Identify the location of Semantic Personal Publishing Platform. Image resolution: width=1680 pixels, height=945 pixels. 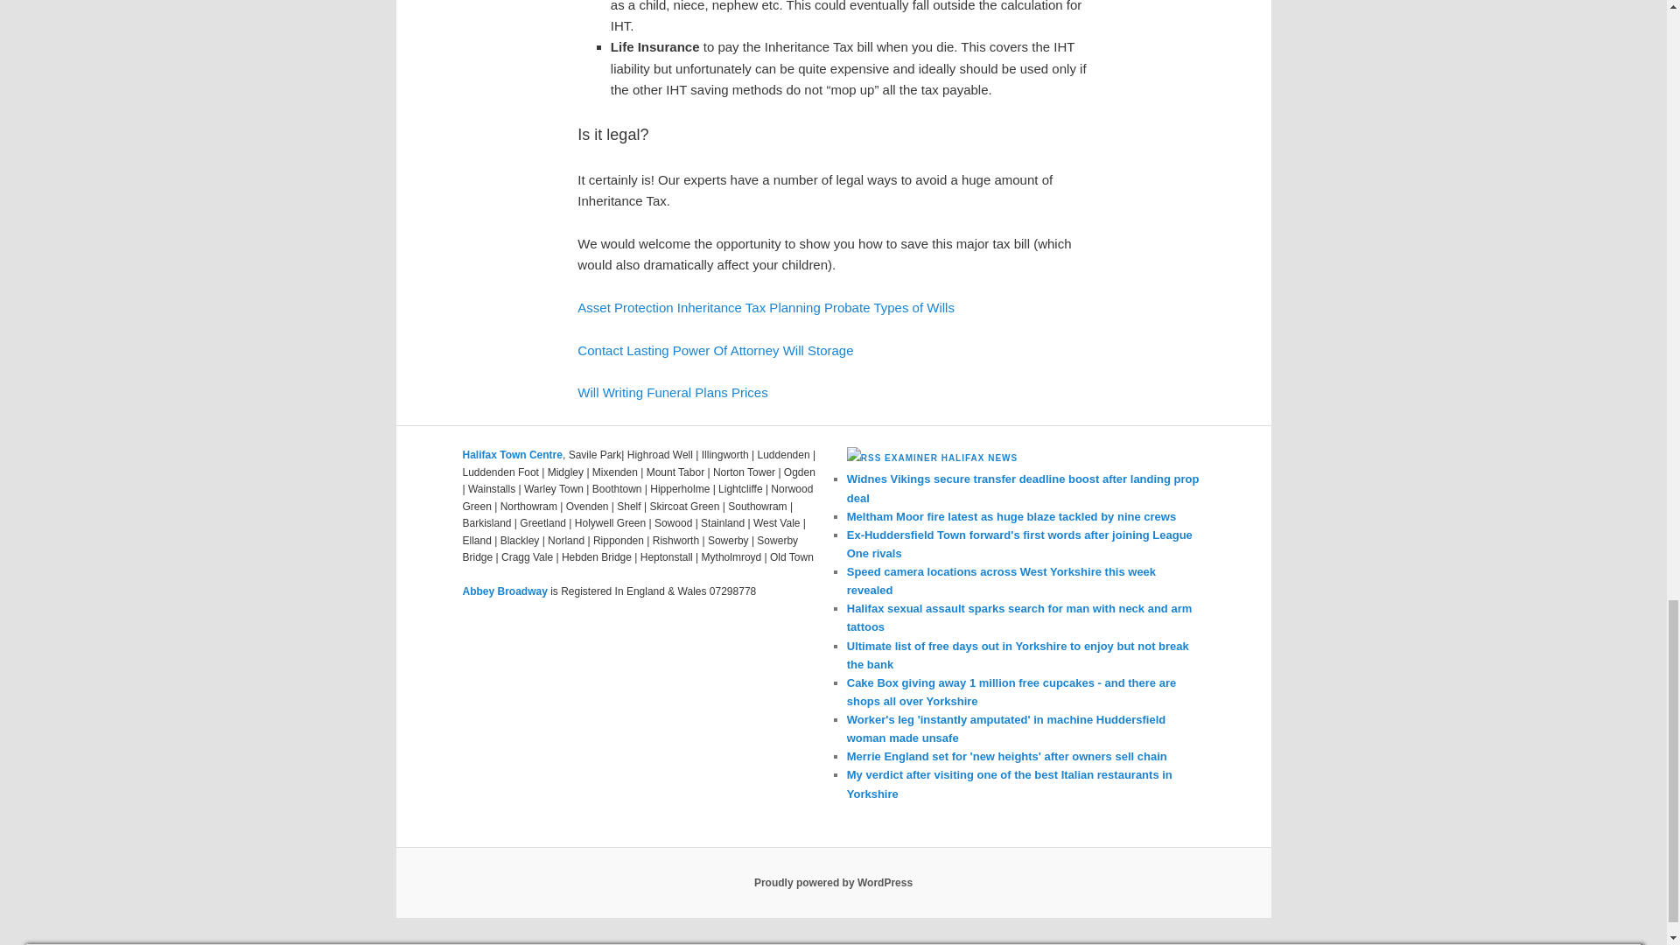
(833, 883).